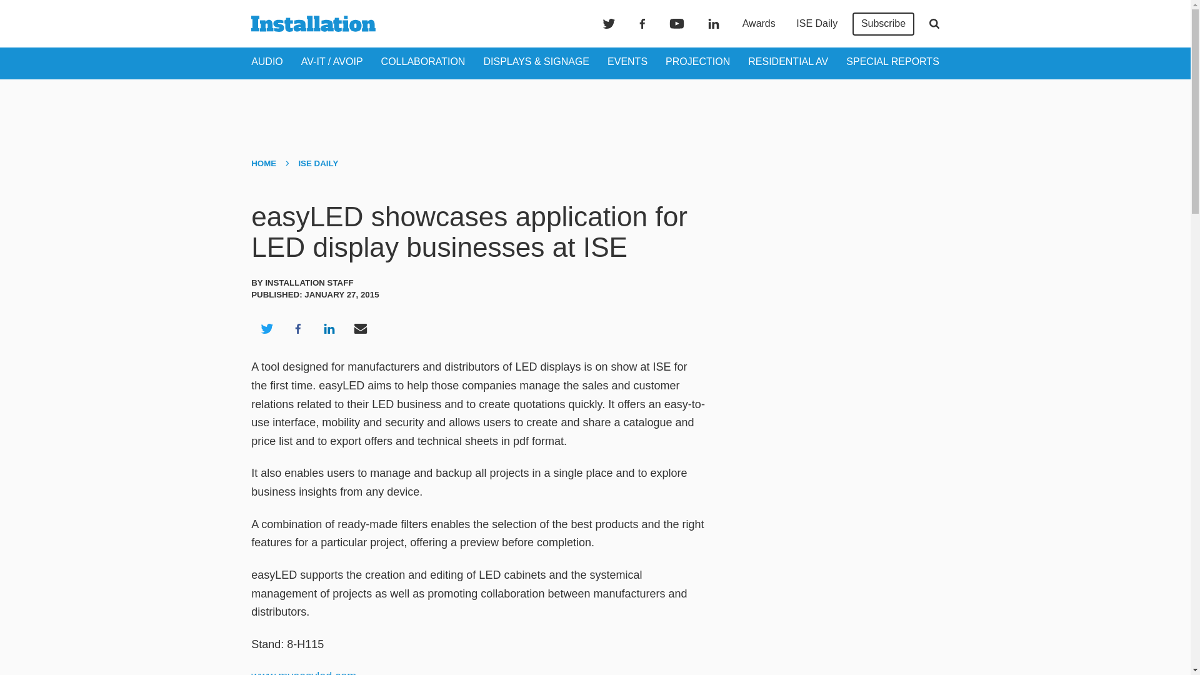 The image size is (1200, 675). I want to click on Subscribe, so click(883, 24).